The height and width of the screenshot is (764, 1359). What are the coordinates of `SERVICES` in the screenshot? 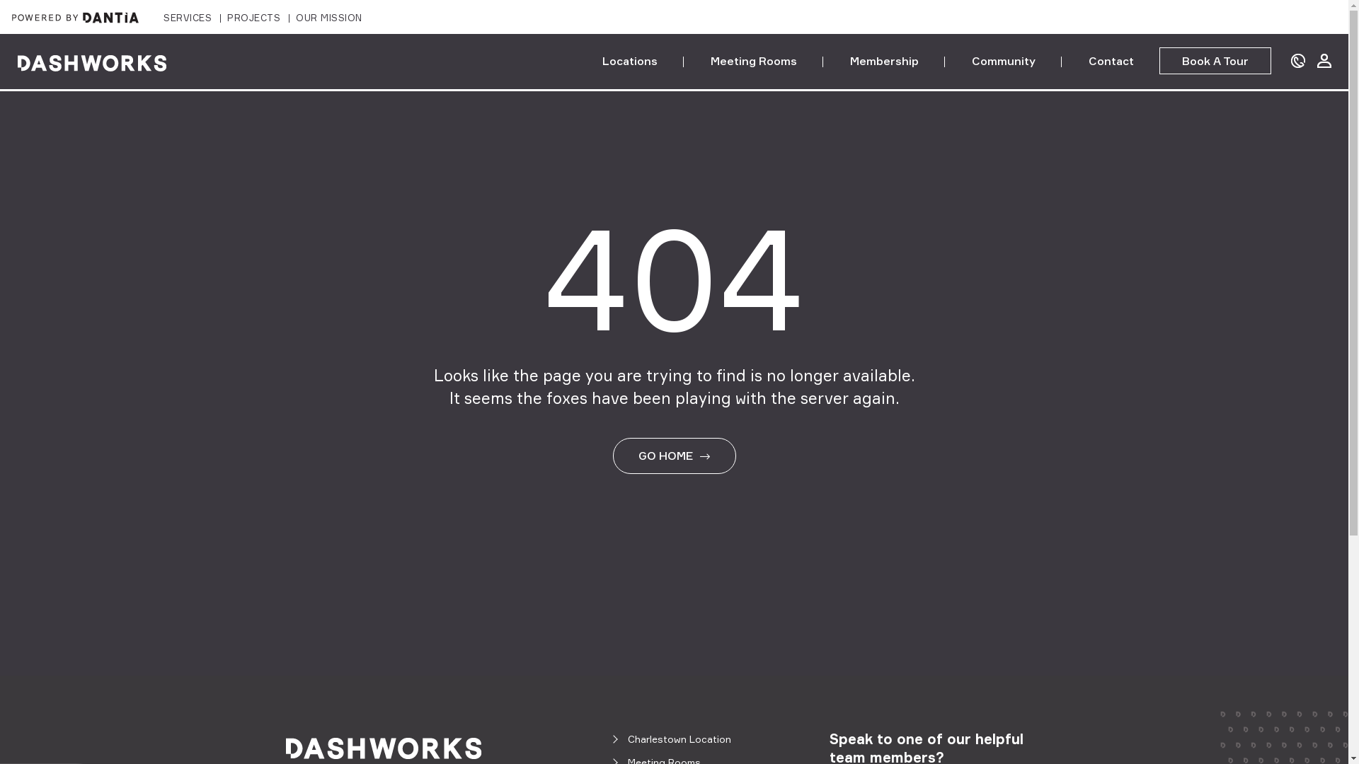 It's located at (188, 18).